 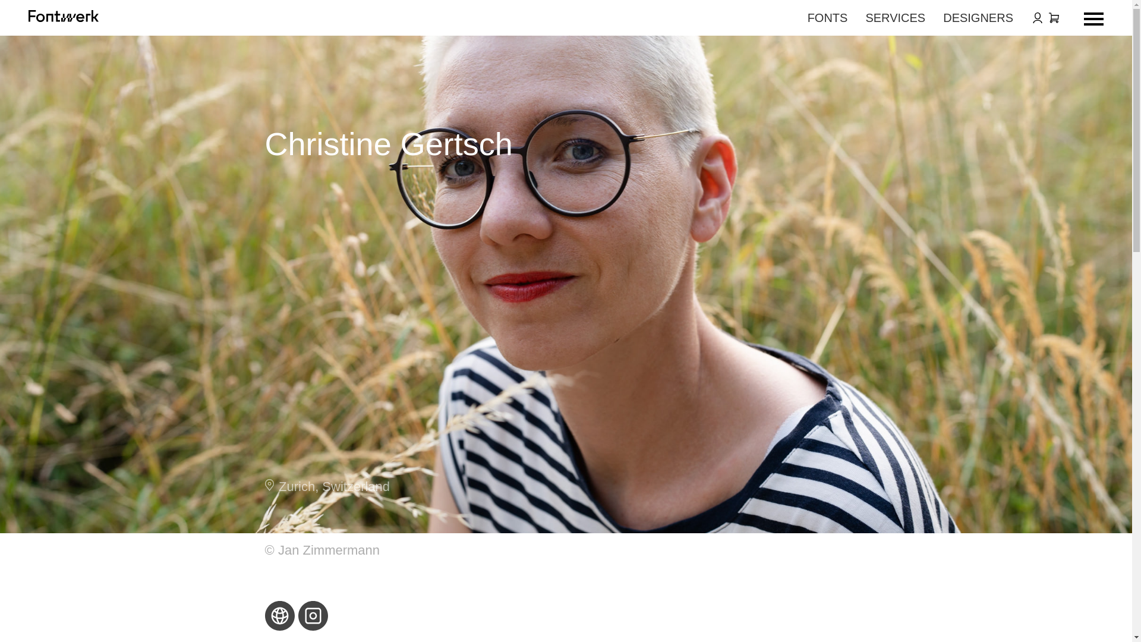 What do you see at coordinates (63, 18) in the screenshot?
I see `home` at bounding box center [63, 18].